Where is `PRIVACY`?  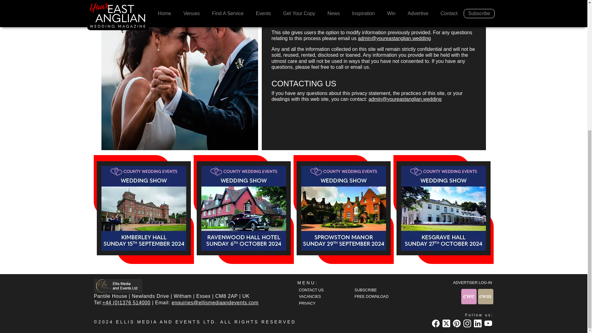 PRIVACY is located at coordinates (316, 303).